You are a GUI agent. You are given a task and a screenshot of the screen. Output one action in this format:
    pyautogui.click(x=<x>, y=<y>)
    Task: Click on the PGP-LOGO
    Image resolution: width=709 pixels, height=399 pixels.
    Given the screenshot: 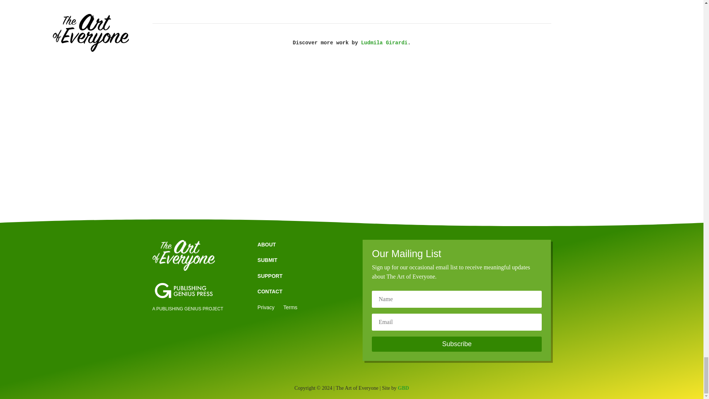 What is the action you would take?
    pyautogui.click(x=183, y=290)
    